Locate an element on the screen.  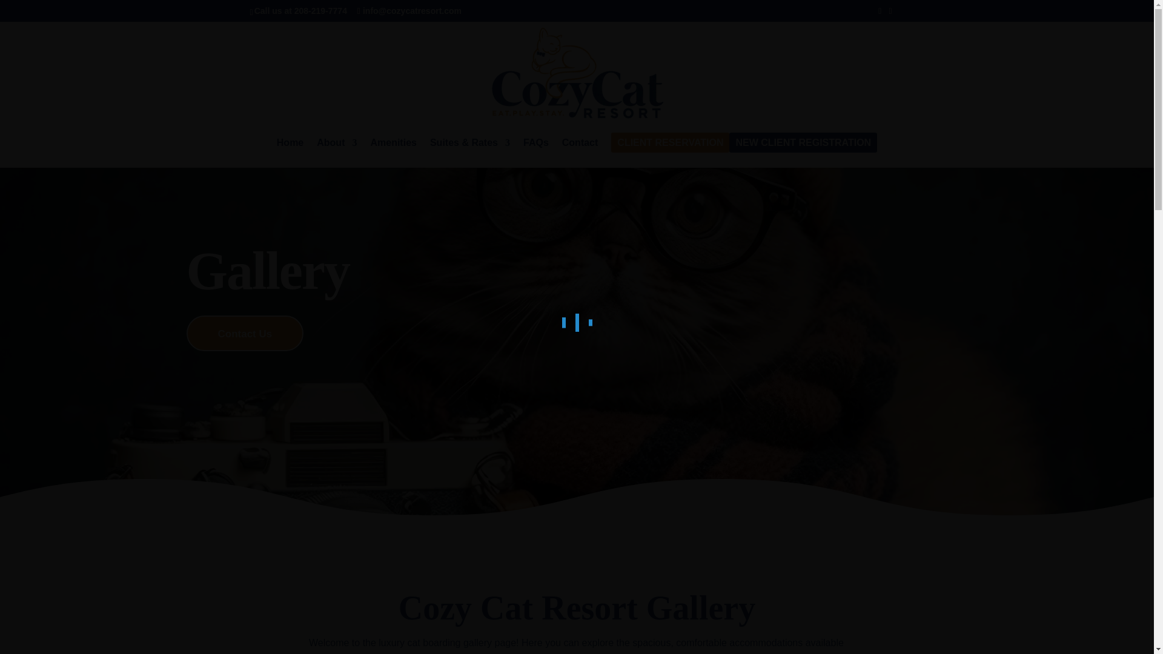
NEW CLIENT REGISTRATION is located at coordinates (803, 153).